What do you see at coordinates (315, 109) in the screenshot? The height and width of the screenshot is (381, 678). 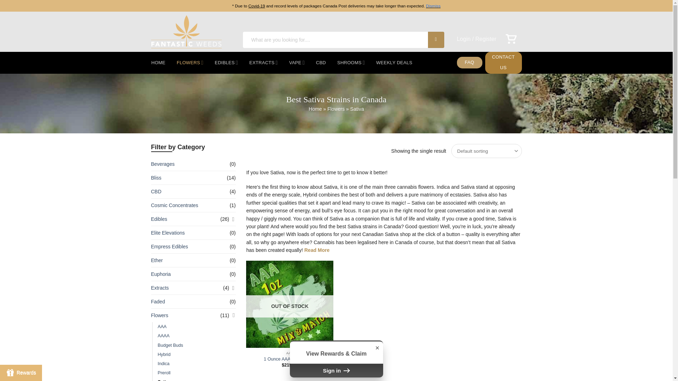 I see `Home` at bounding box center [315, 109].